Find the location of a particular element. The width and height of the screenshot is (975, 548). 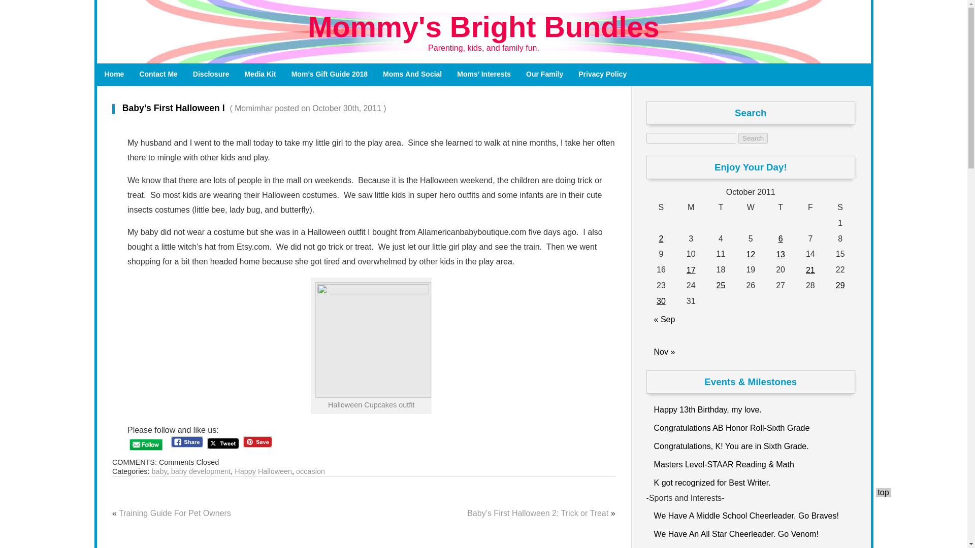

Contact Me is located at coordinates (158, 75).